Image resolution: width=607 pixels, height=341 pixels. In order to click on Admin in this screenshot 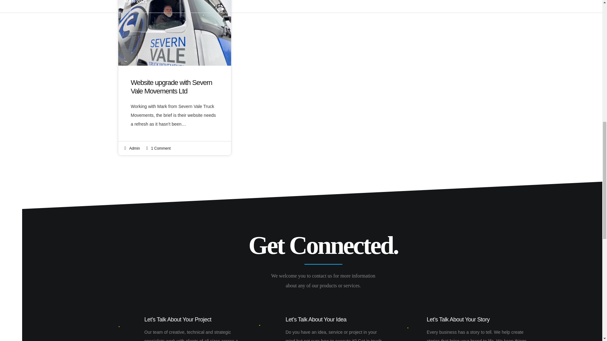, I will do `click(135, 148)`.